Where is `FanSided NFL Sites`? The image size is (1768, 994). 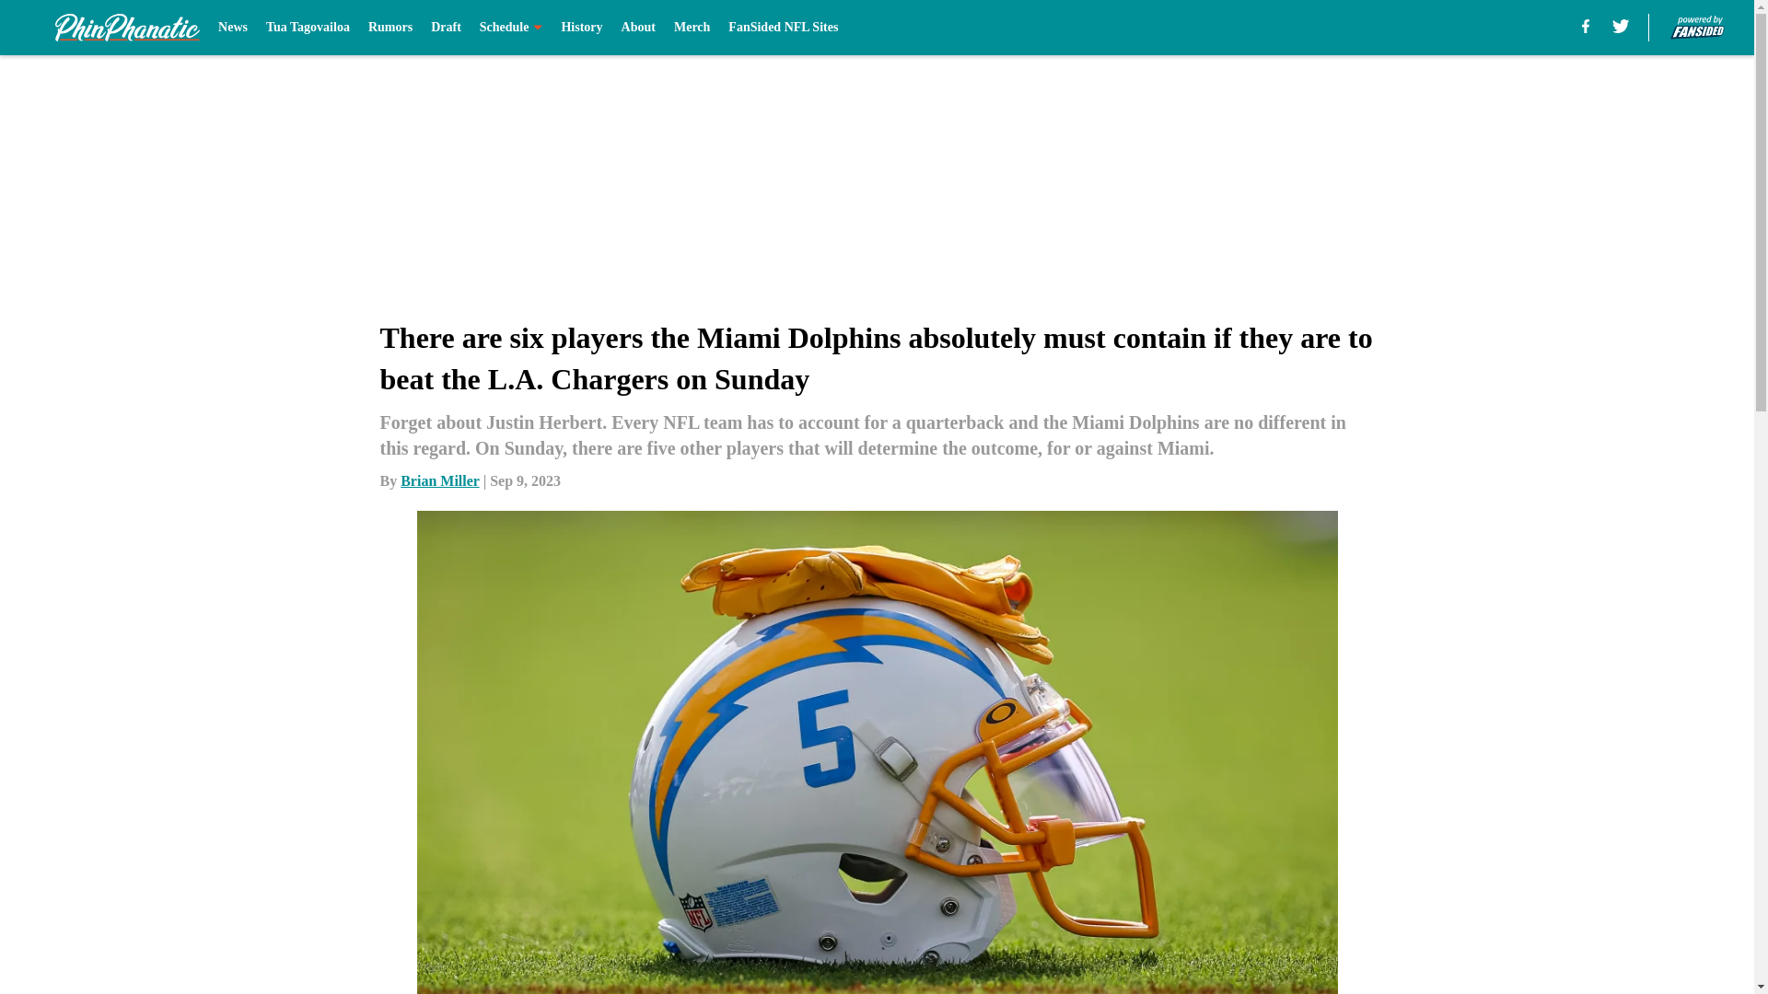 FanSided NFL Sites is located at coordinates (783, 28).